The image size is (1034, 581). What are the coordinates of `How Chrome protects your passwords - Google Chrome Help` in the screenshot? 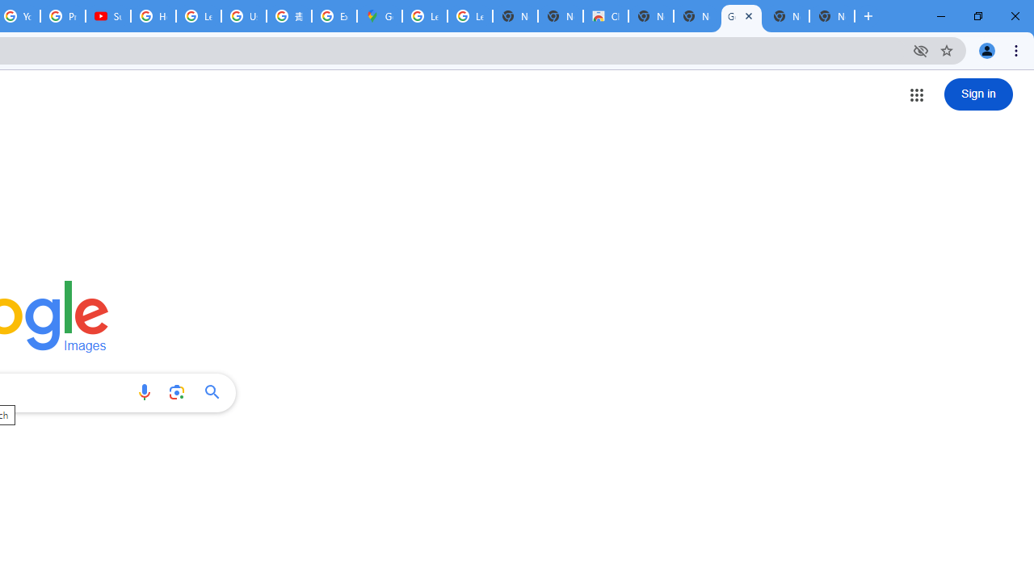 It's located at (153, 16).